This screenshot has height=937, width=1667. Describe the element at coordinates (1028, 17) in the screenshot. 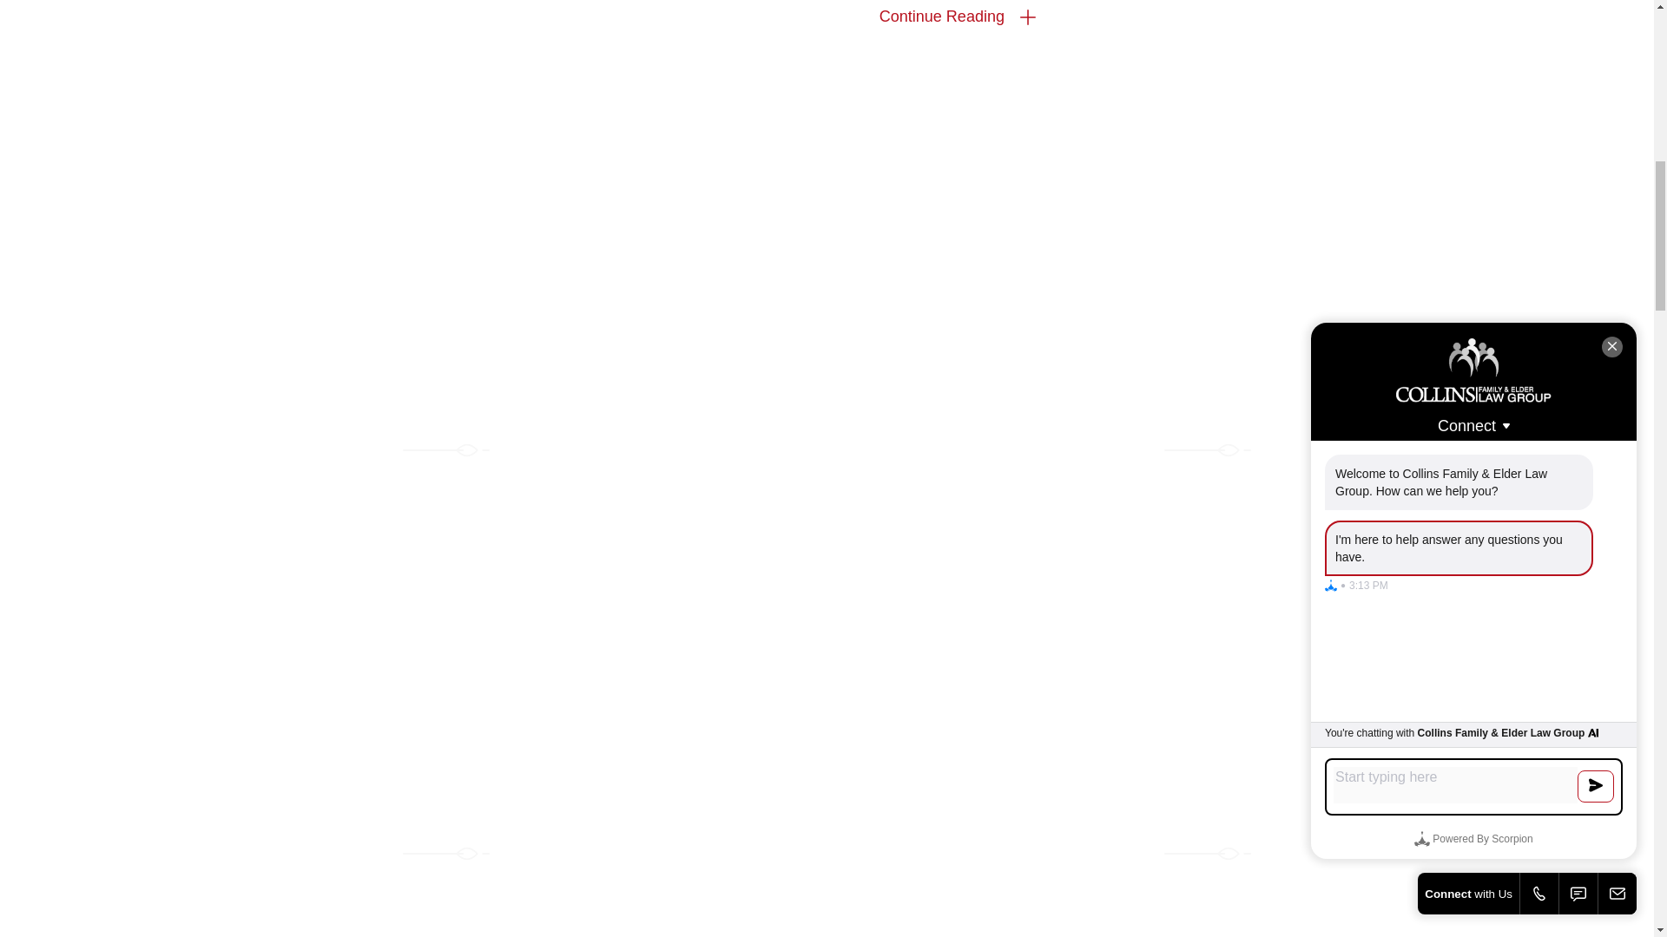

I see `More` at that location.